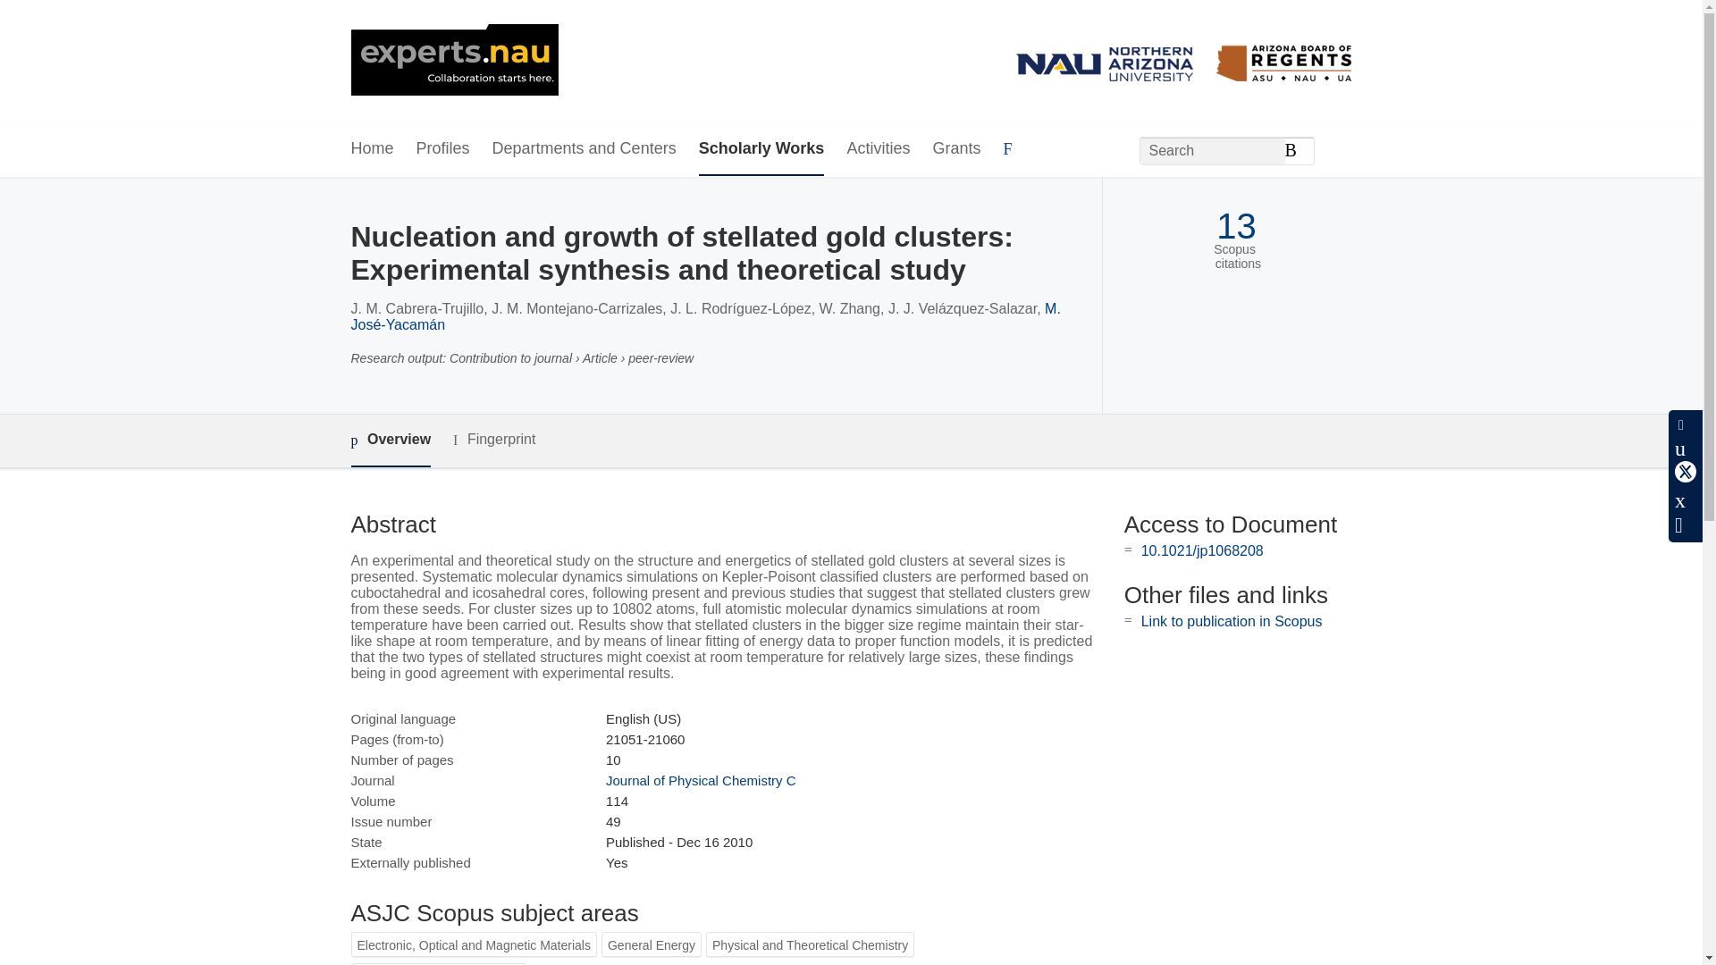 The width and height of the screenshot is (1716, 965). Describe the element at coordinates (390, 441) in the screenshot. I see `Overview` at that location.